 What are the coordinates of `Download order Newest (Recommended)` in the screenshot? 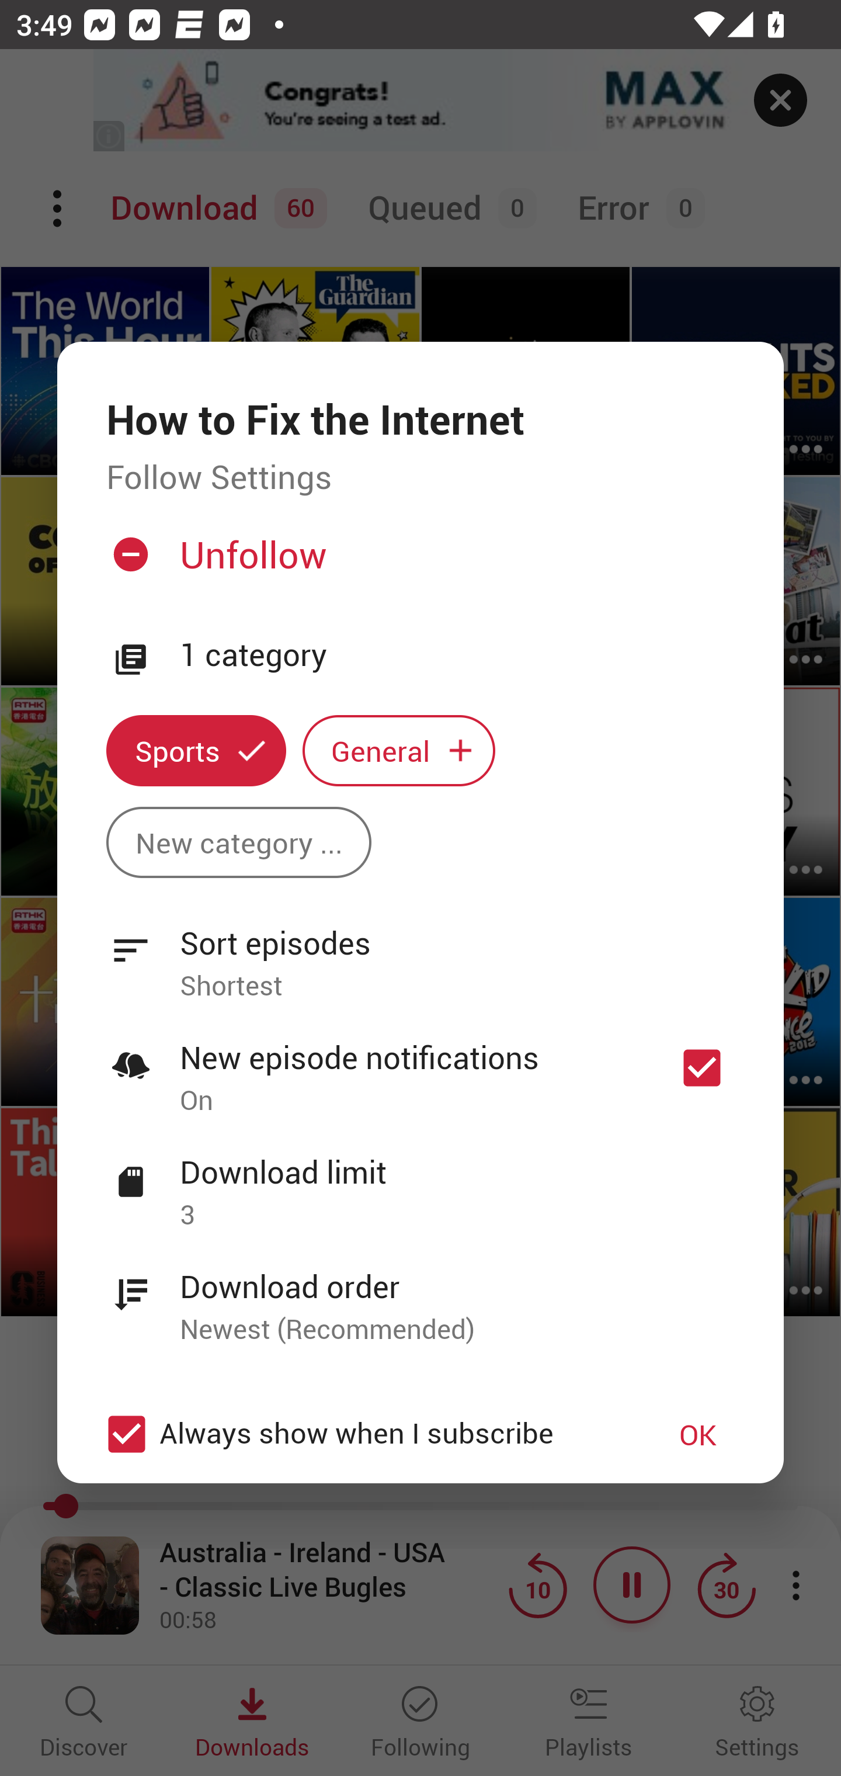 It's located at (420, 1295).